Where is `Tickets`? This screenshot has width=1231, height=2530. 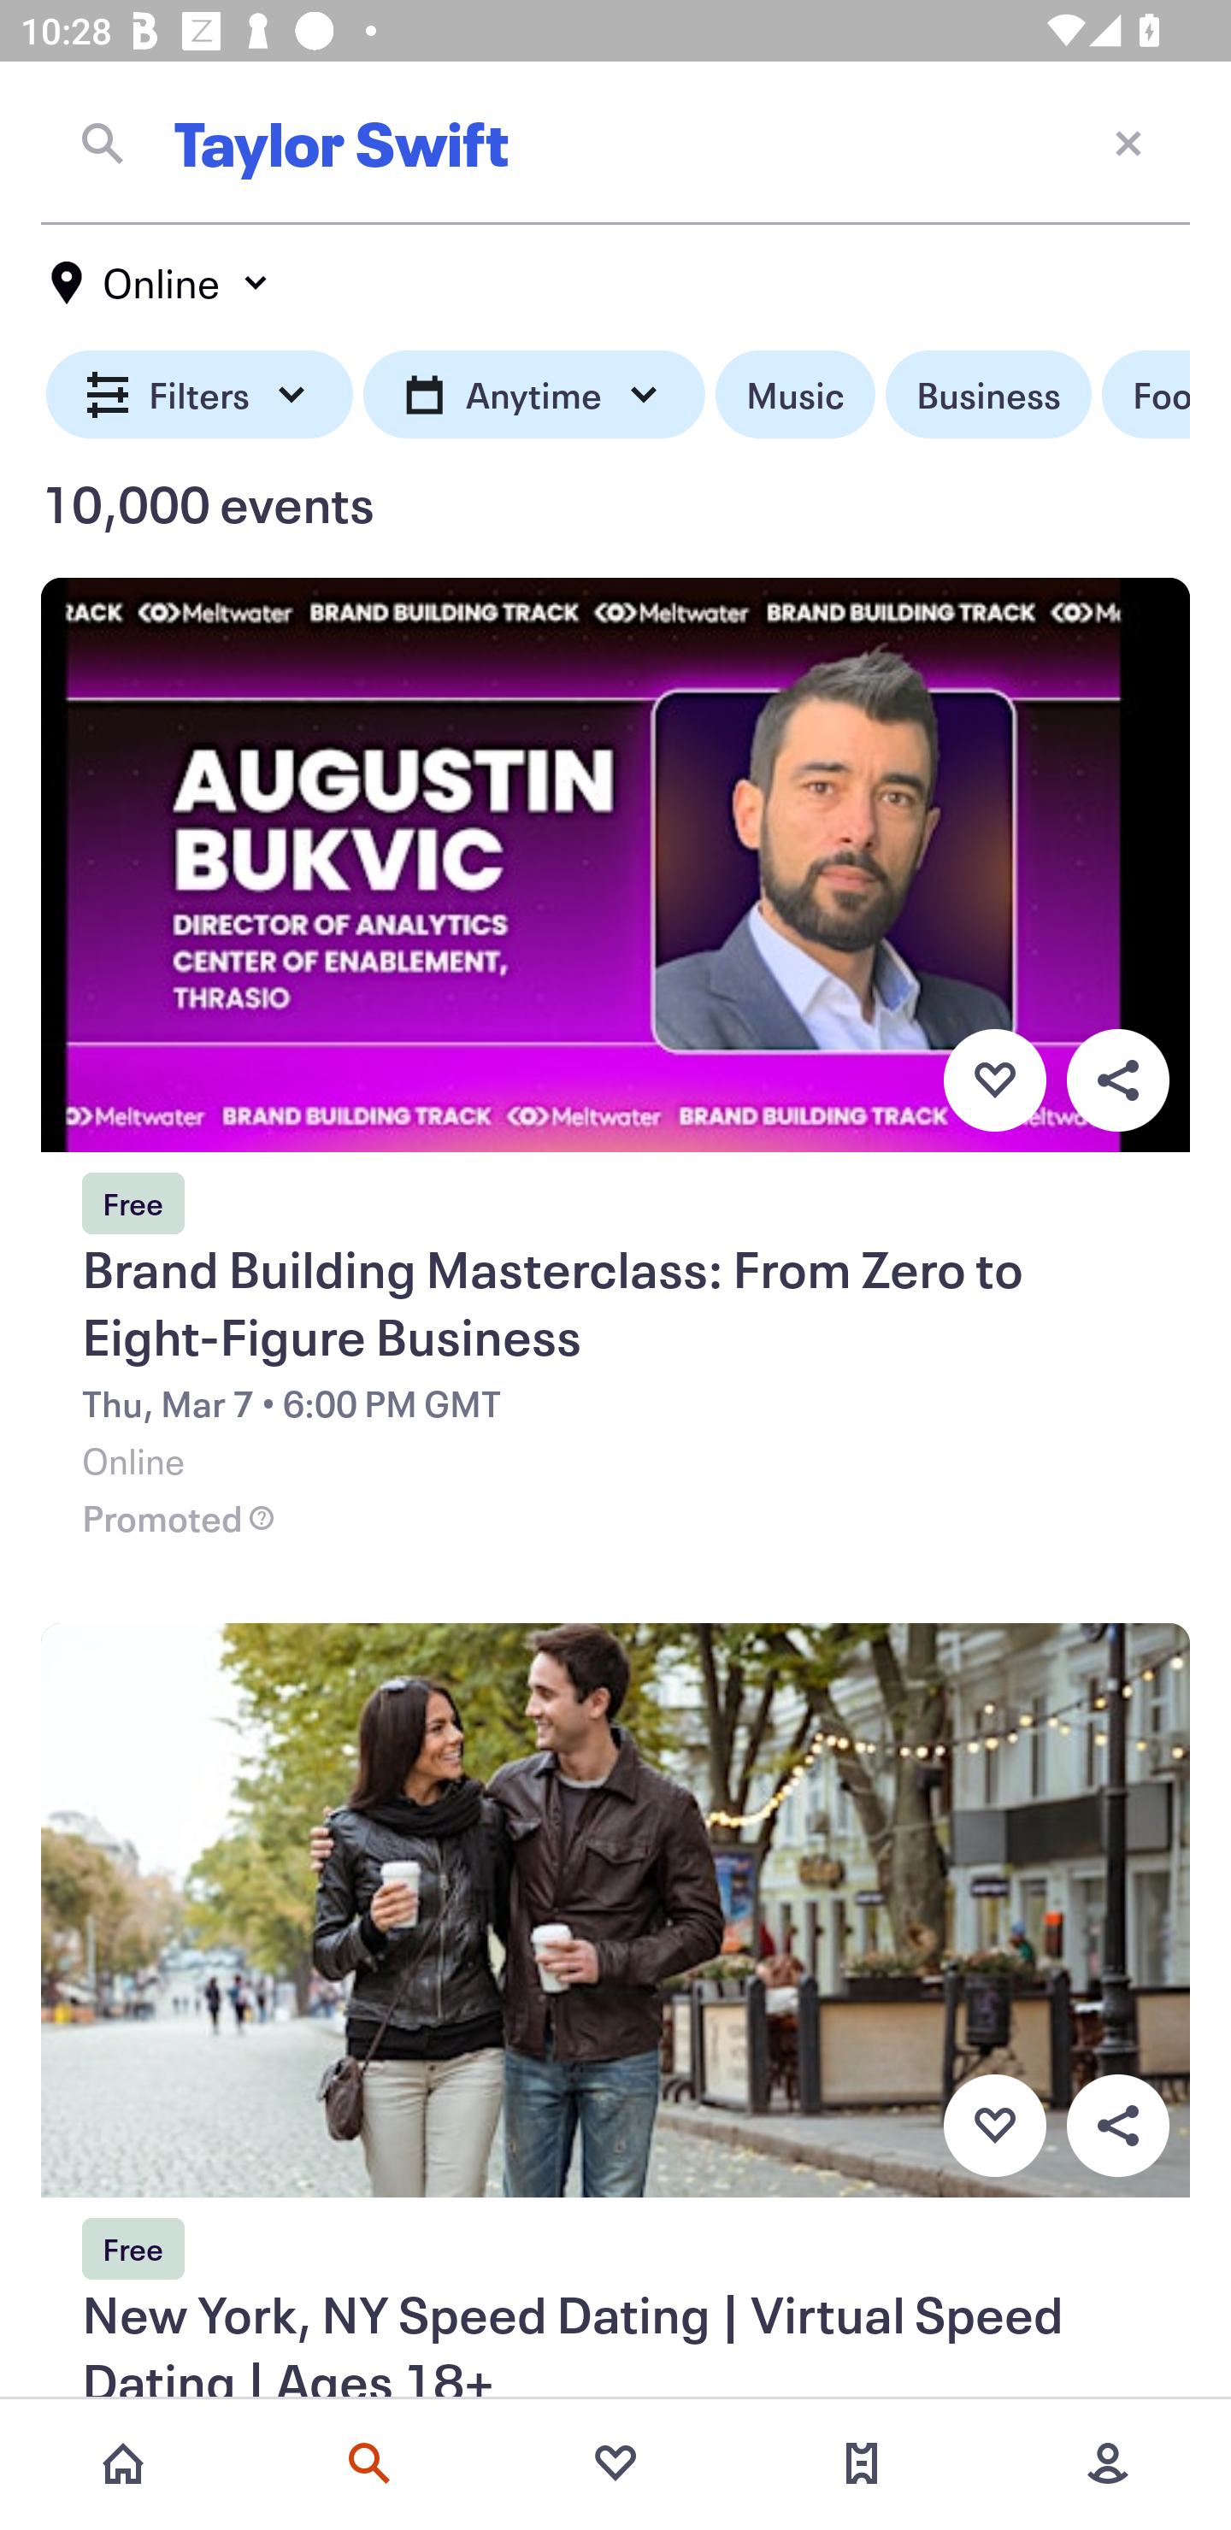 Tickets is located at coordinates (862, 2463).